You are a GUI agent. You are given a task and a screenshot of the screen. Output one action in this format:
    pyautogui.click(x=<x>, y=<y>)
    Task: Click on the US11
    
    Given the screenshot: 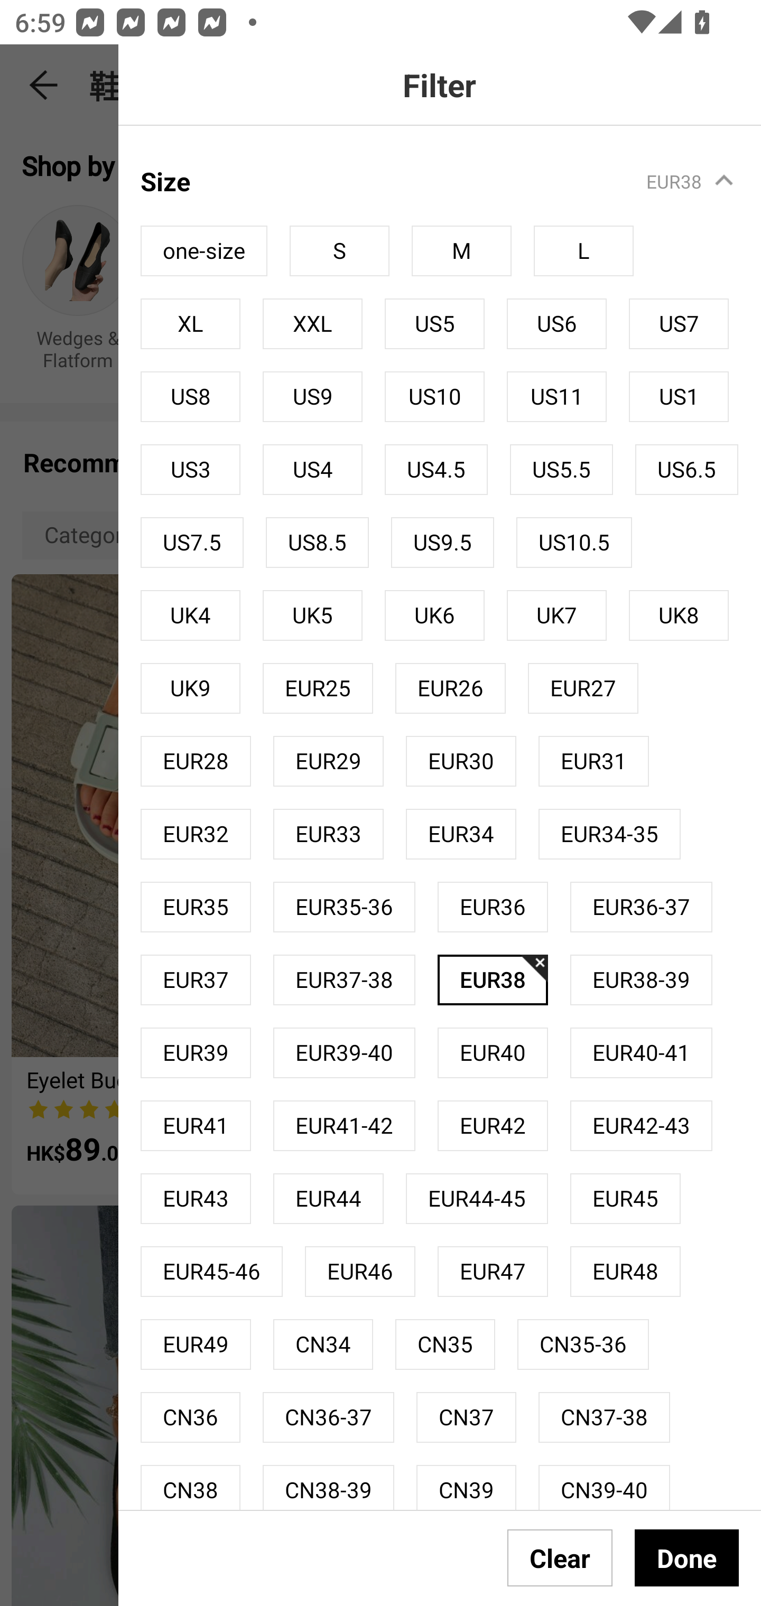 What is the action you would take?
    pyautogui.click(x=556, y=396)
    